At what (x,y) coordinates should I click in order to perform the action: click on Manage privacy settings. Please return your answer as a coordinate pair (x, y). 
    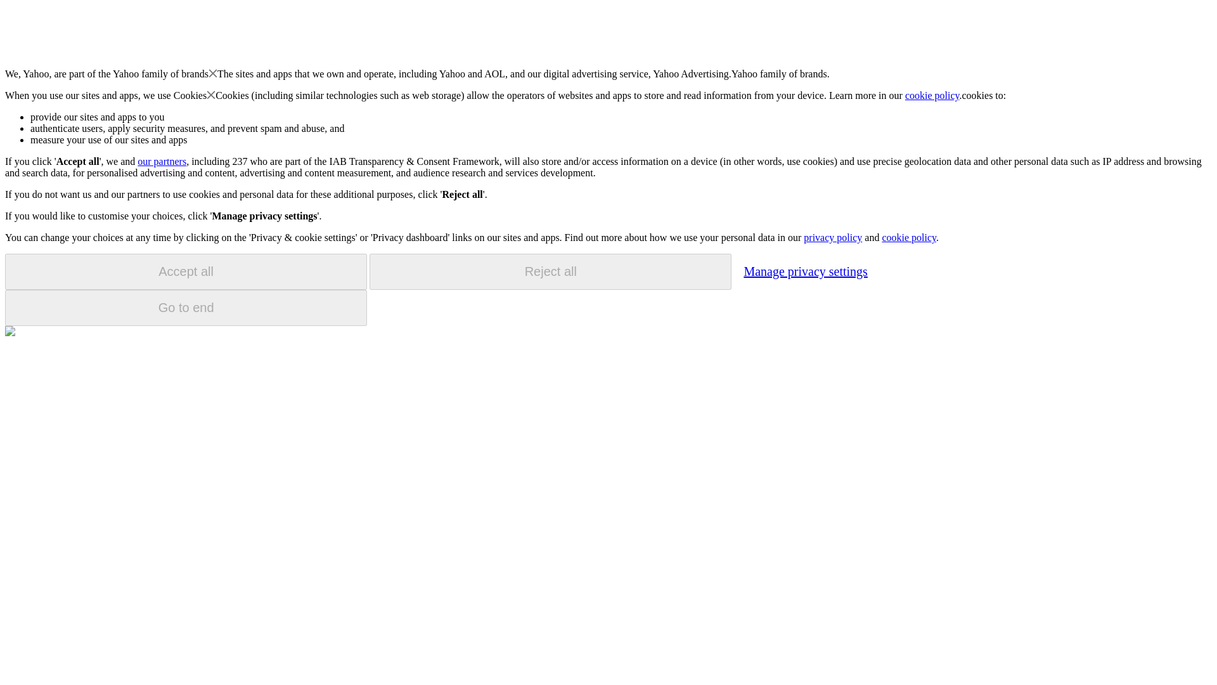
    Looking at the image, I should click on (805, 271).